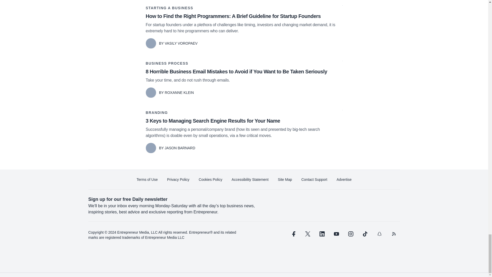  I want to click on linkedin, so click(322, 234).